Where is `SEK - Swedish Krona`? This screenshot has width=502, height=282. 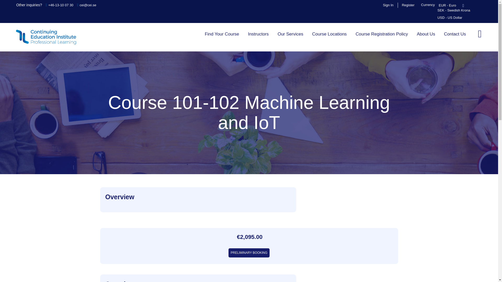 SEK - Swedish Krona is located at coordinates (454, 10).